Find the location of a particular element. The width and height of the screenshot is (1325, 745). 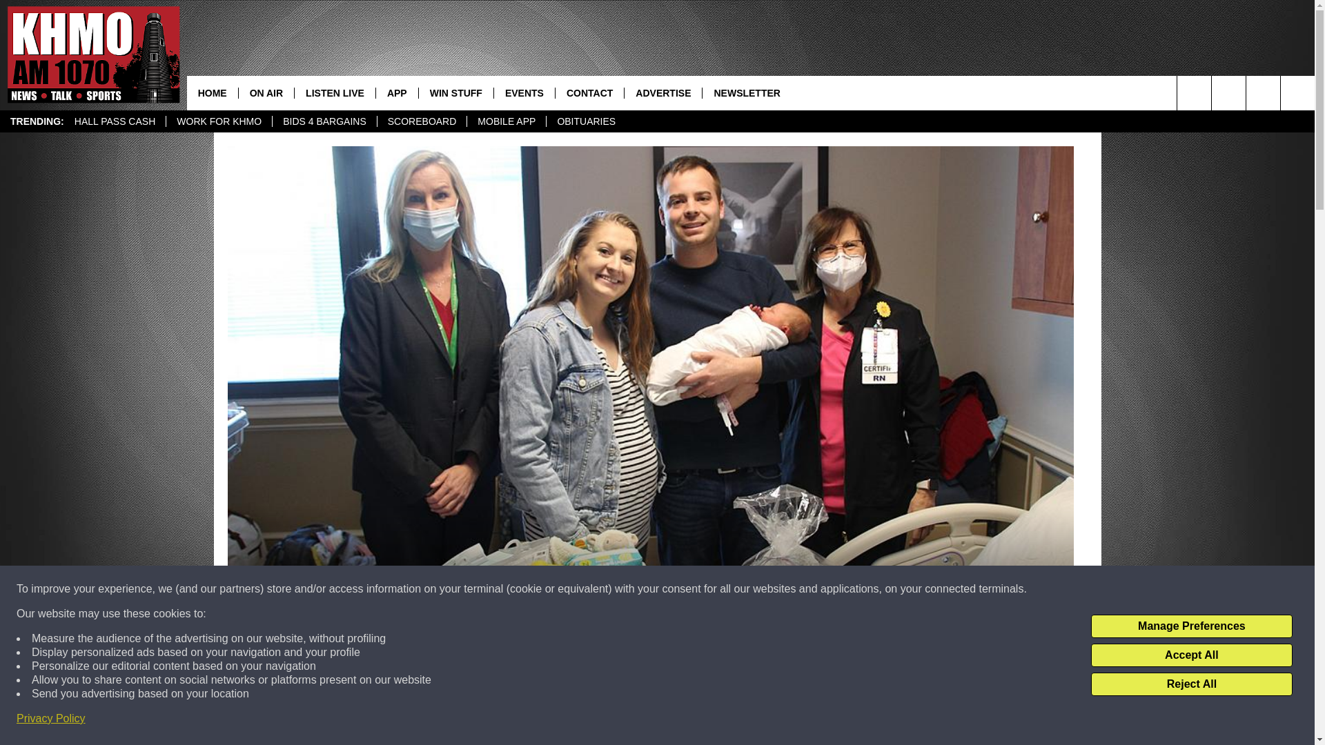

BIDS 4 BARGAINS is located at coordinates (324, 121).